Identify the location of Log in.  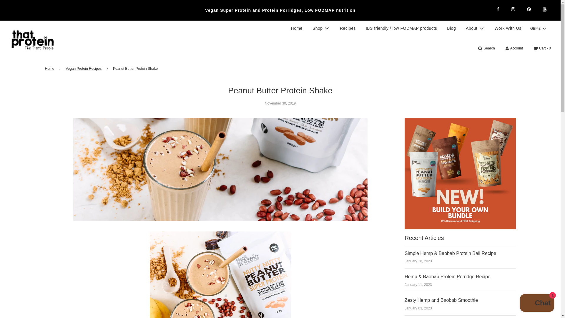
(514, 48).